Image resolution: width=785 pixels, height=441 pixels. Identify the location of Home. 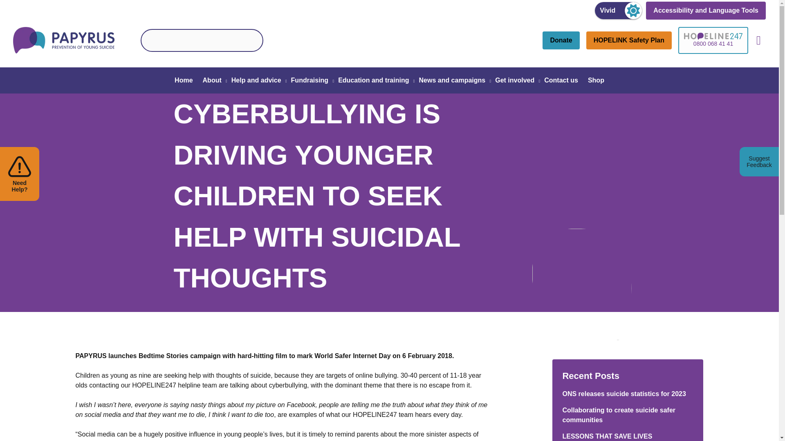
(183, 80).